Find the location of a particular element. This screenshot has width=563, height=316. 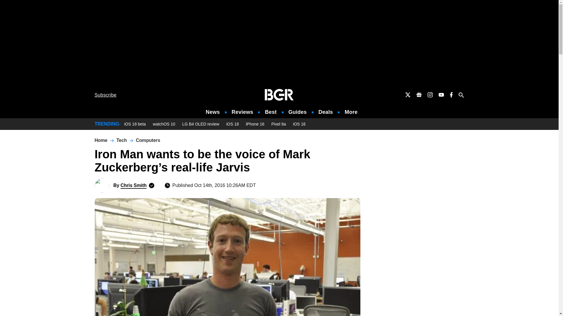

Reviews is located at coordinates (242, 112).